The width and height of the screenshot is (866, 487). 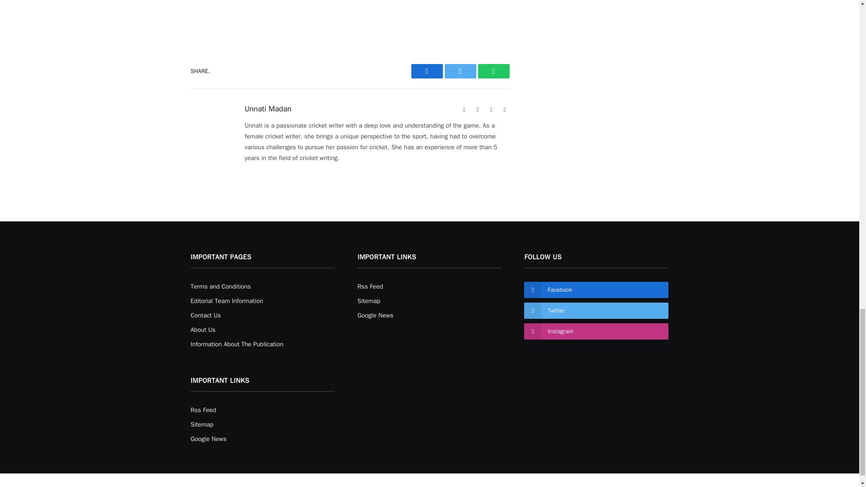 What do you see at coordinates (427, 71) in the screenshot?
I see `Share on Facebook` at bounding box center [427, 71].